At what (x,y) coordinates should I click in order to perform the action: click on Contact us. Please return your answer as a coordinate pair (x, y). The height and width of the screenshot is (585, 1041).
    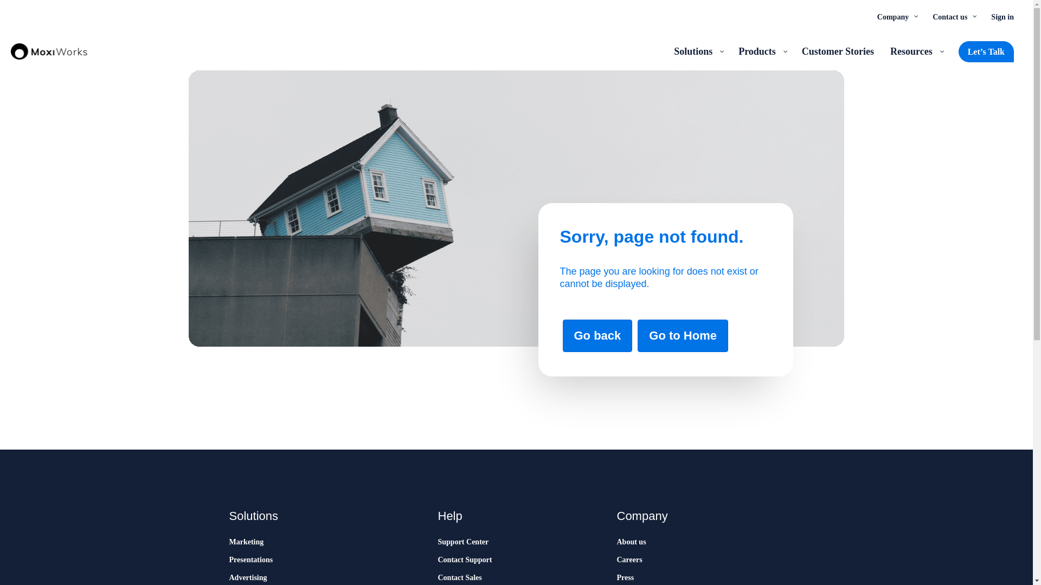
    Looking at the image, I should click on (953, 16).